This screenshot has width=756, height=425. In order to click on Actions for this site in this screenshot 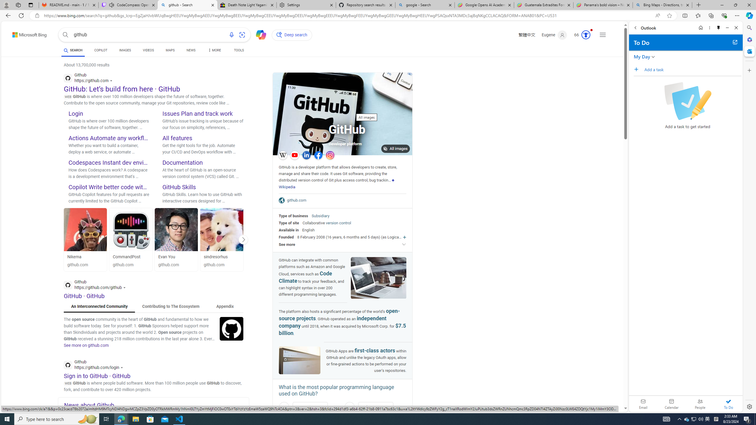, I will do `click(122, 367)`.